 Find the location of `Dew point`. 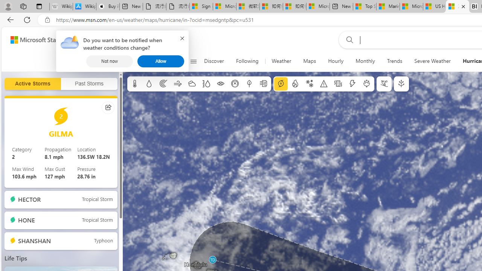

Dew point is located at coordinates (249, 84).